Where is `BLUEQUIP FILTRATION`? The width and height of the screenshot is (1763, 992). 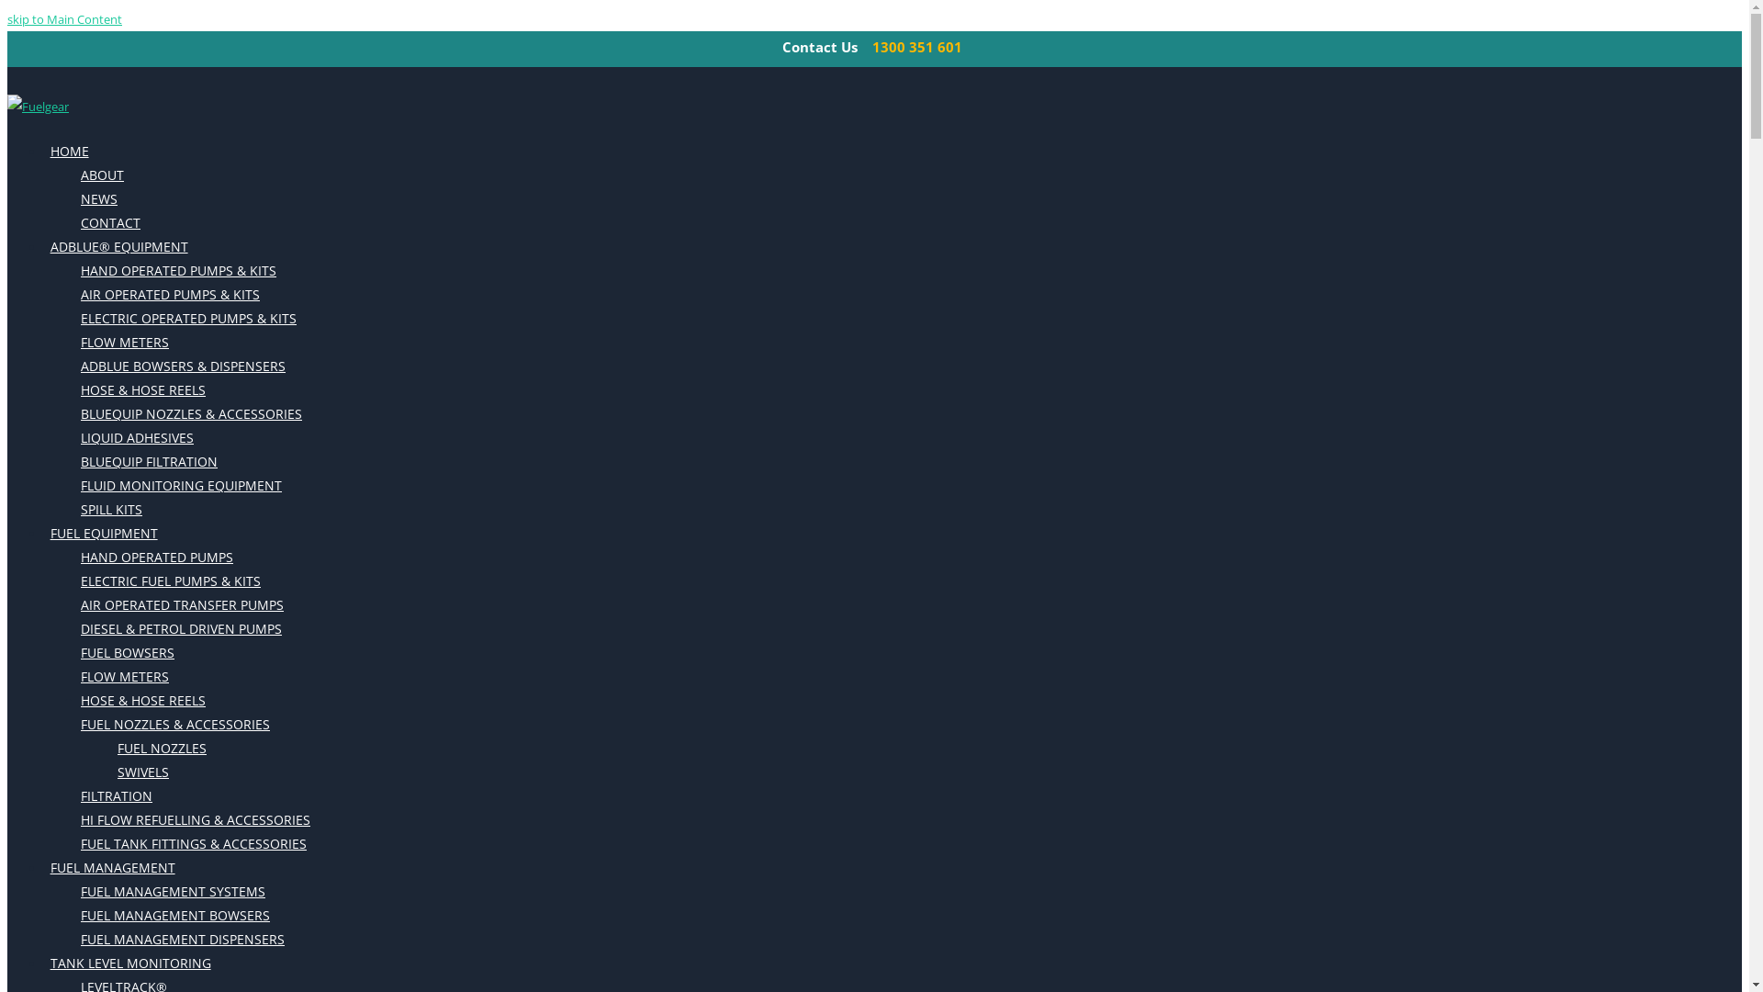
BLUEQUIP FILTRATION is located at coordinates (149, 462).